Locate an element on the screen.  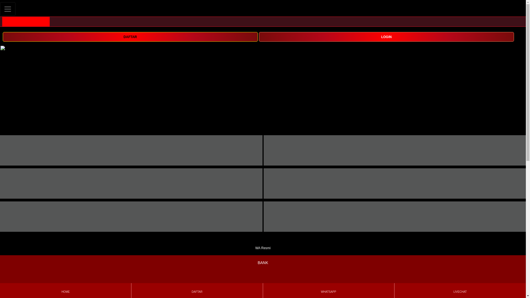
DAFTAR is located at coordinates (130, 37).